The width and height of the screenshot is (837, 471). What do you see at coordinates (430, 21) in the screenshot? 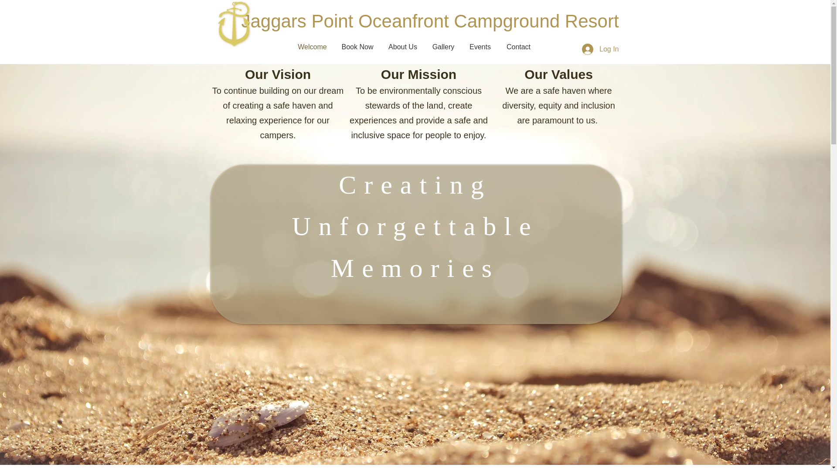
I see `Jaggars Point Oceanfront Campground Resort` at bounding box center [430, 21].